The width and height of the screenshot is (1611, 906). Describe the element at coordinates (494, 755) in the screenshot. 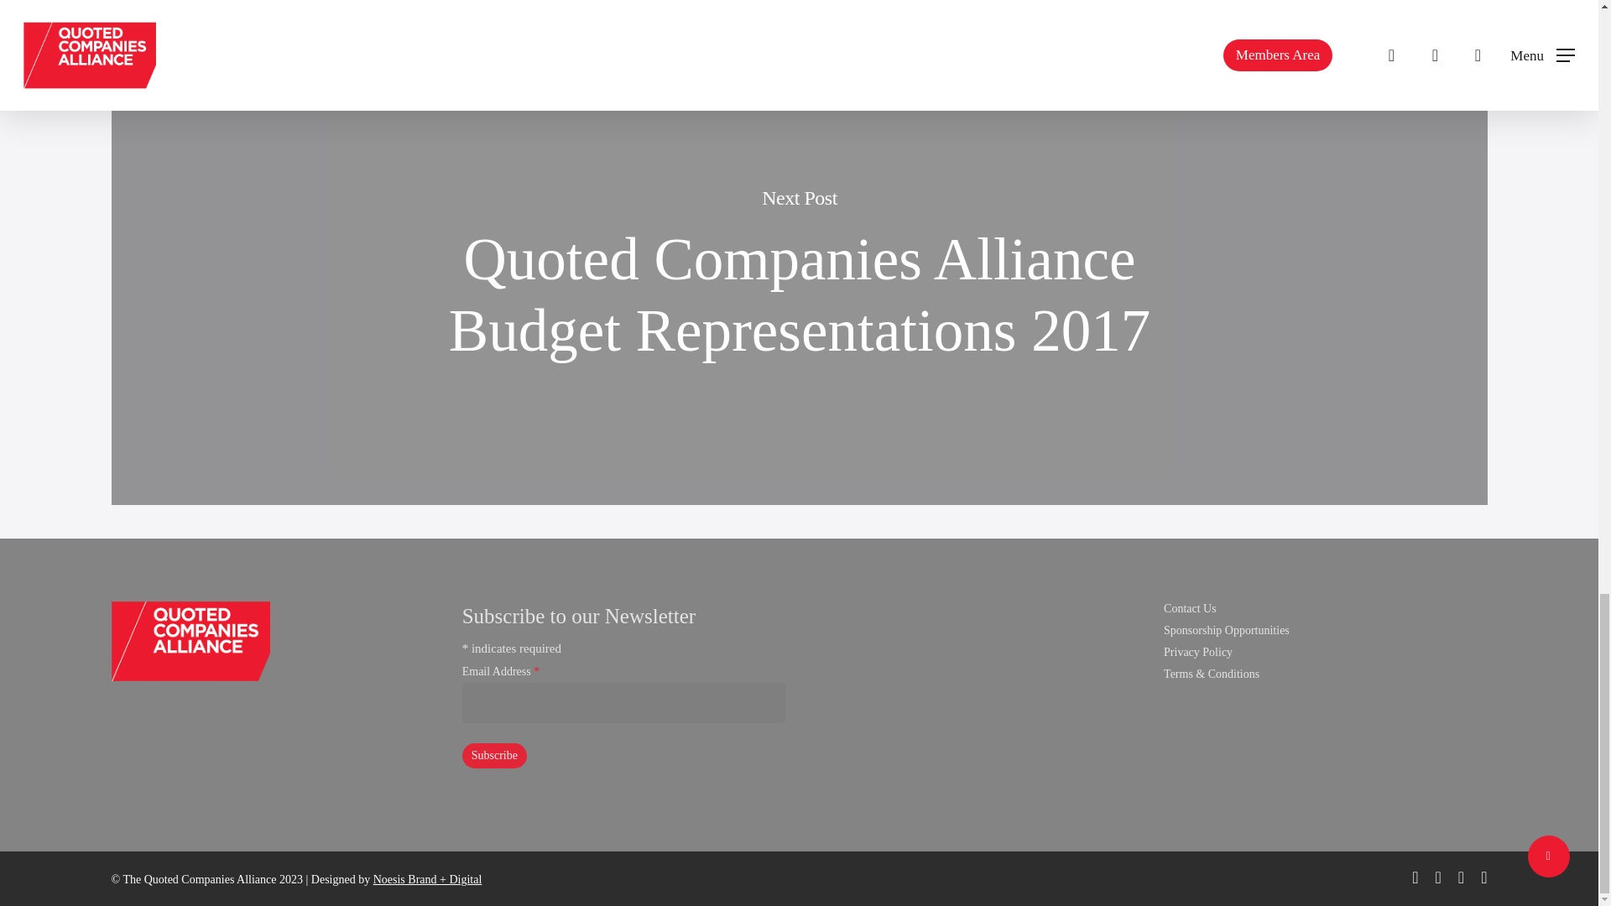

I see `Subscribe` at that location.